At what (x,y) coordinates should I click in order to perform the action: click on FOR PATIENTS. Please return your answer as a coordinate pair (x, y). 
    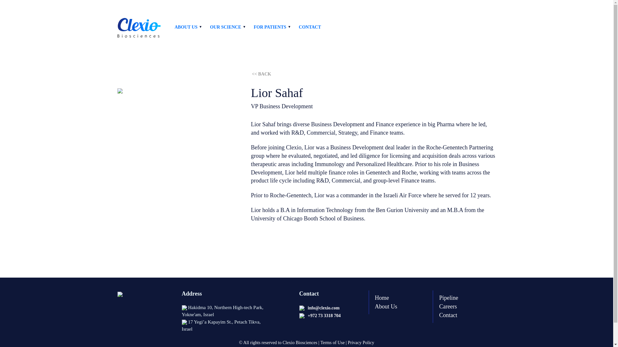
    Looking at the image, I should click on (270, 27).